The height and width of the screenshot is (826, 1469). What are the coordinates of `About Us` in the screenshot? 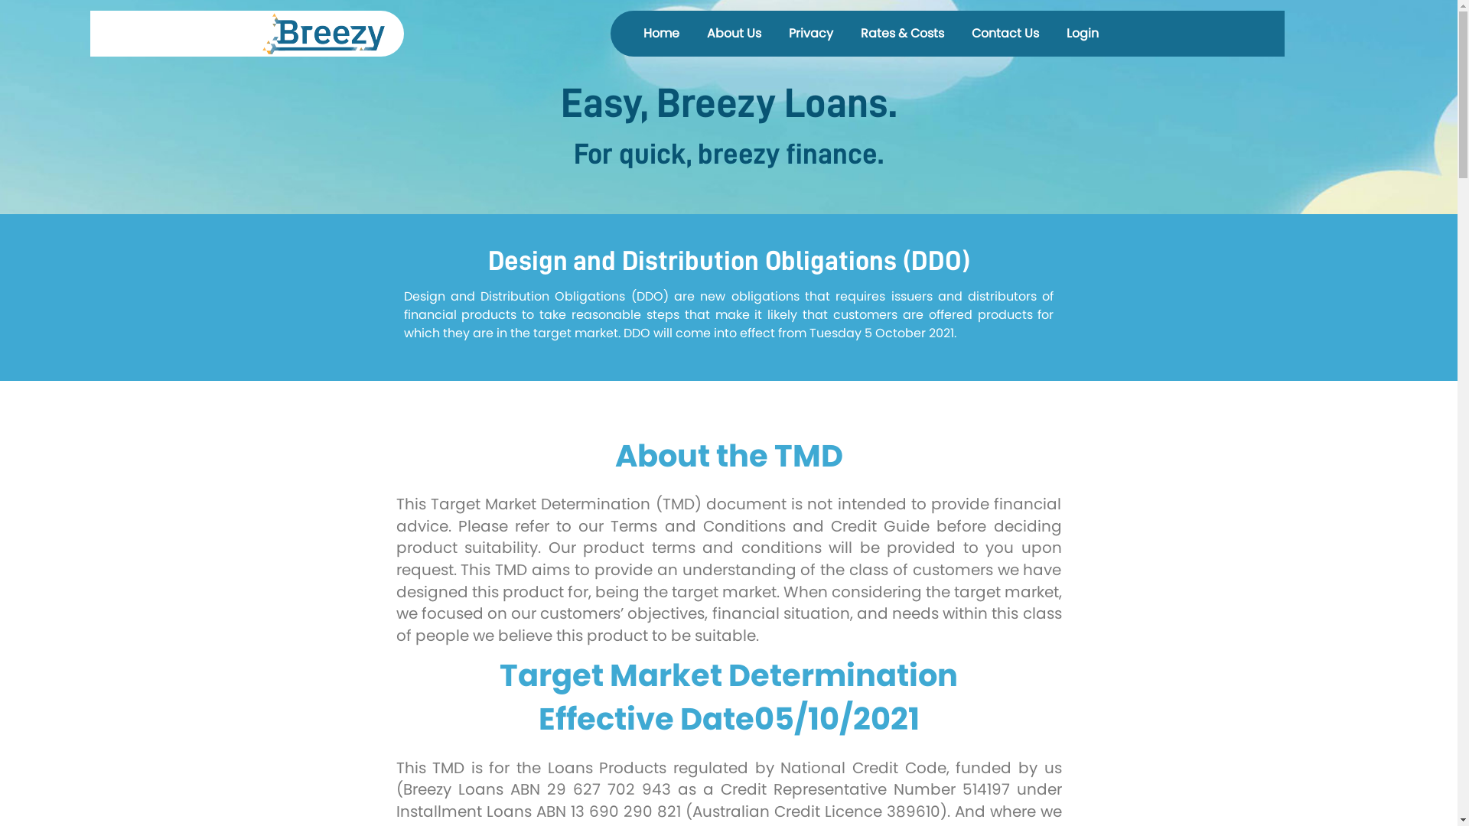 It's located at (734, 34).